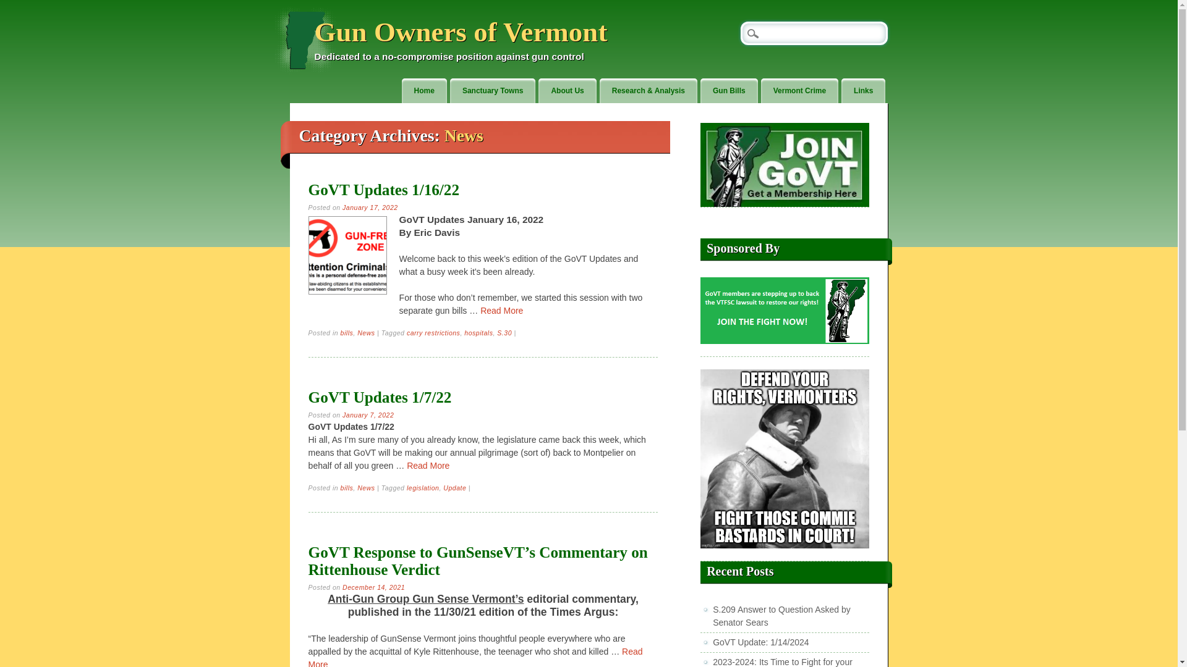 This screenshot has width=1187, height=667. I want to click on Gun Owners of Vermont, so click(461, 32).